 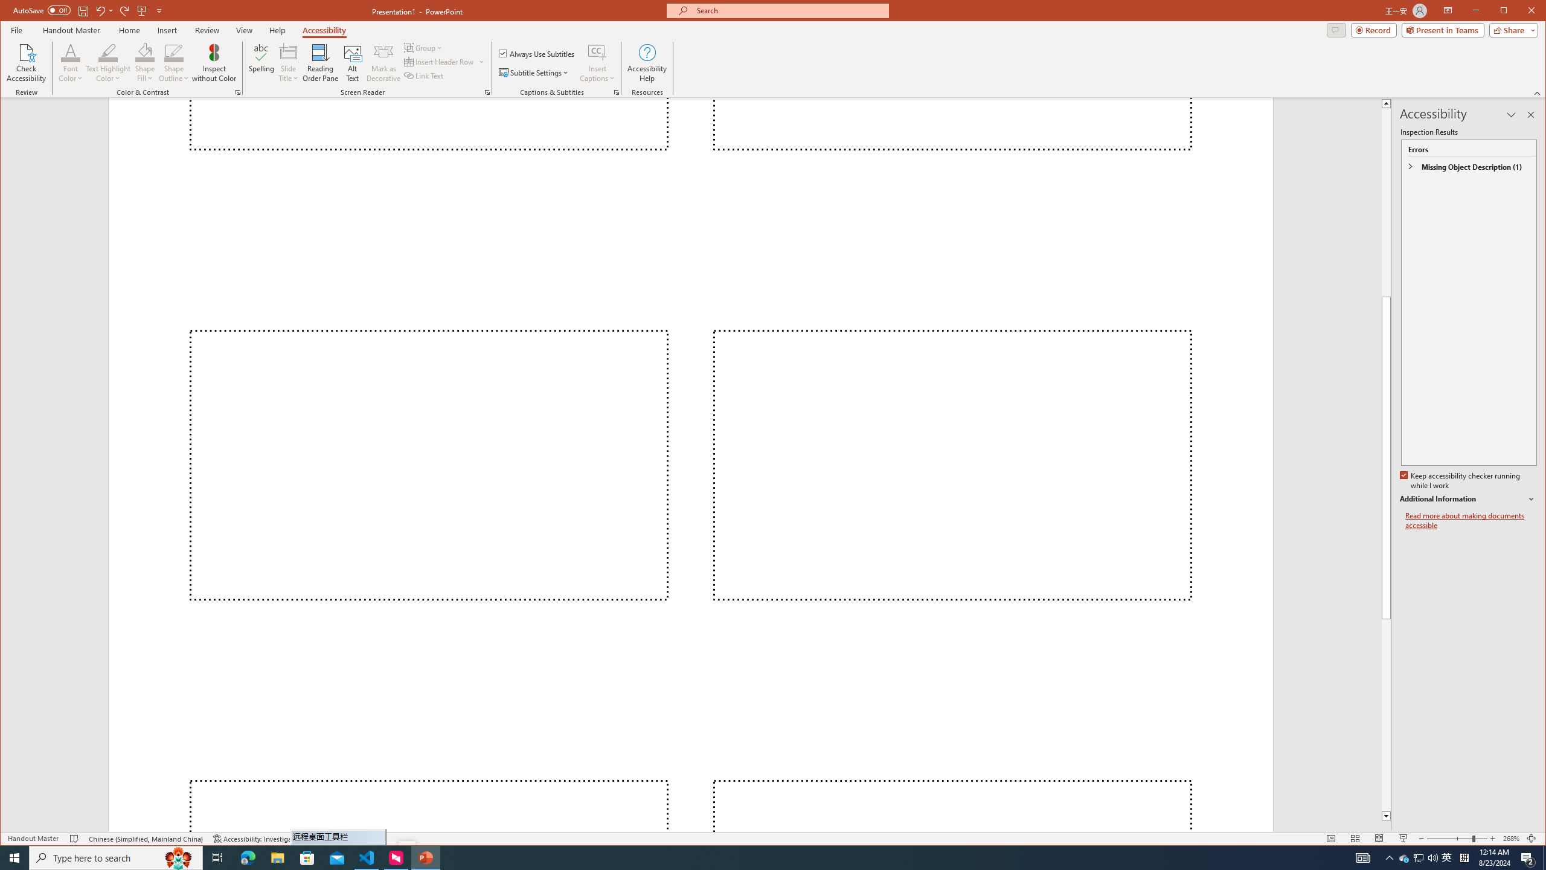 I want to click on Shape Outline Blue, Accent 1, so click(x=174, y=52).